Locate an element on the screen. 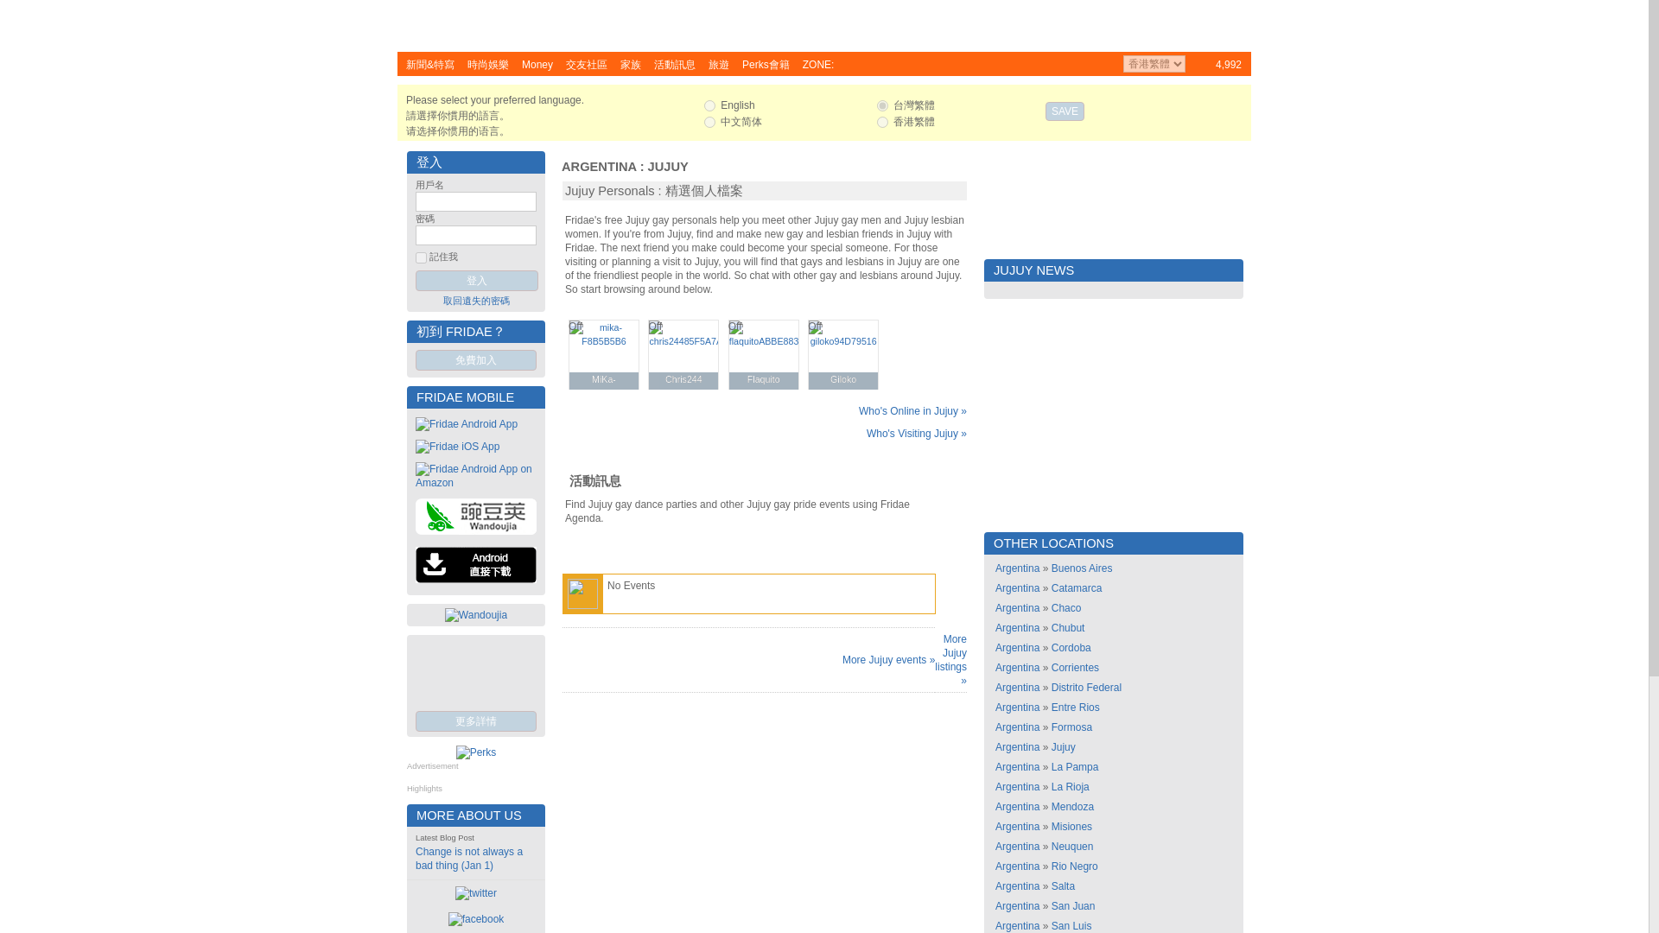  Offline is located at coordinates (814, 327).